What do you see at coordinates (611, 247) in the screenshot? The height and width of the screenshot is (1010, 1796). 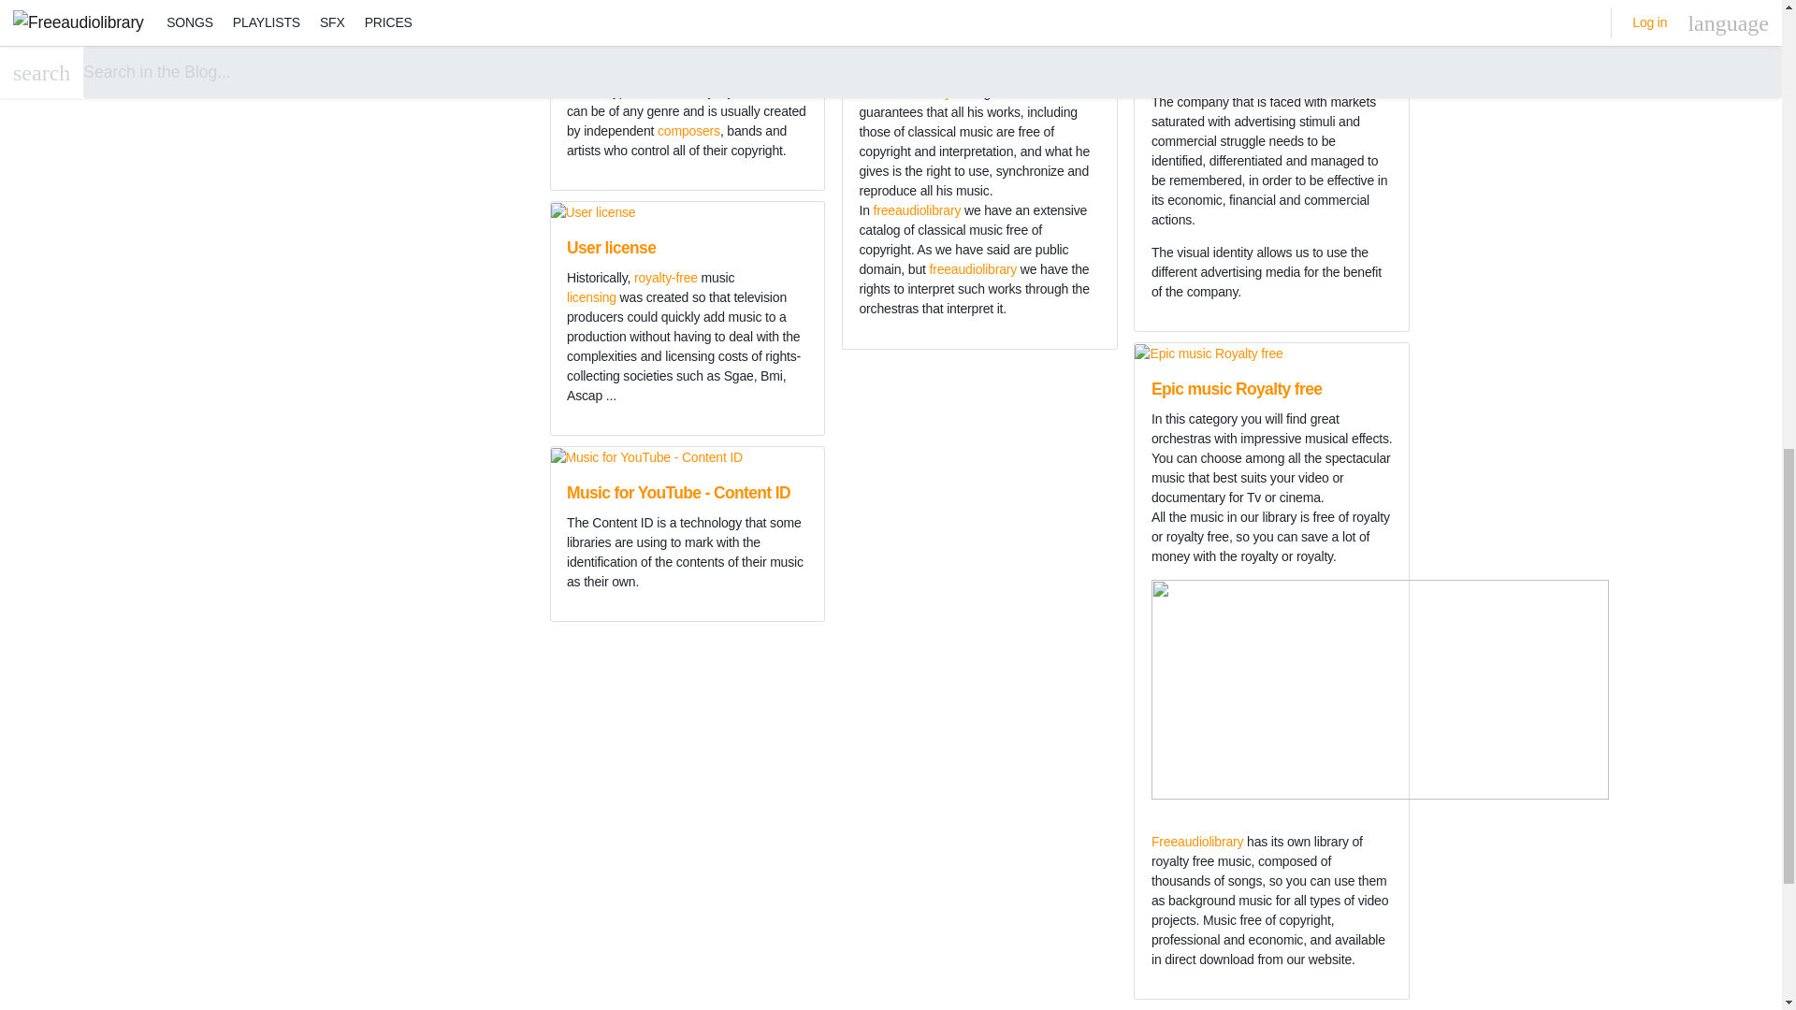 I see `User license` at bounding box center [611, 247].